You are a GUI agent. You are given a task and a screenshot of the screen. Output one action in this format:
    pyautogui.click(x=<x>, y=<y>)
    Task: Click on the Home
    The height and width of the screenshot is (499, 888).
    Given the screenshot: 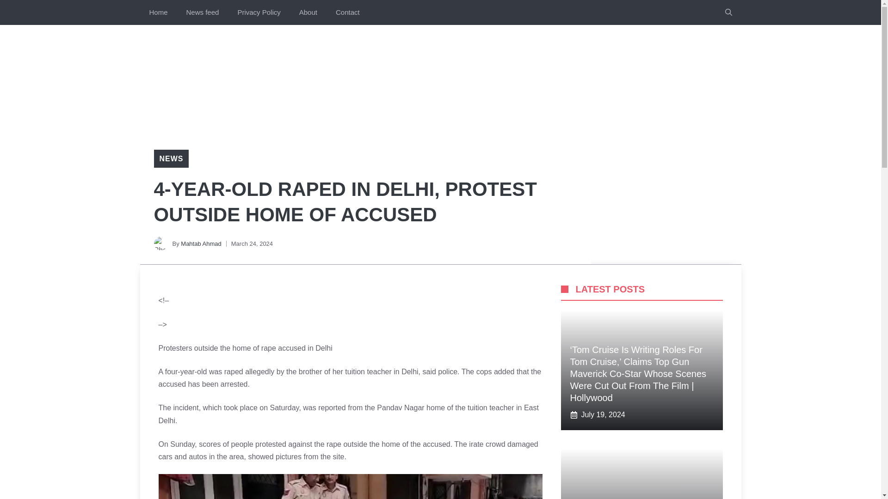 What is the action you would take?
    pyautogui.click(x=158, y=12)
    